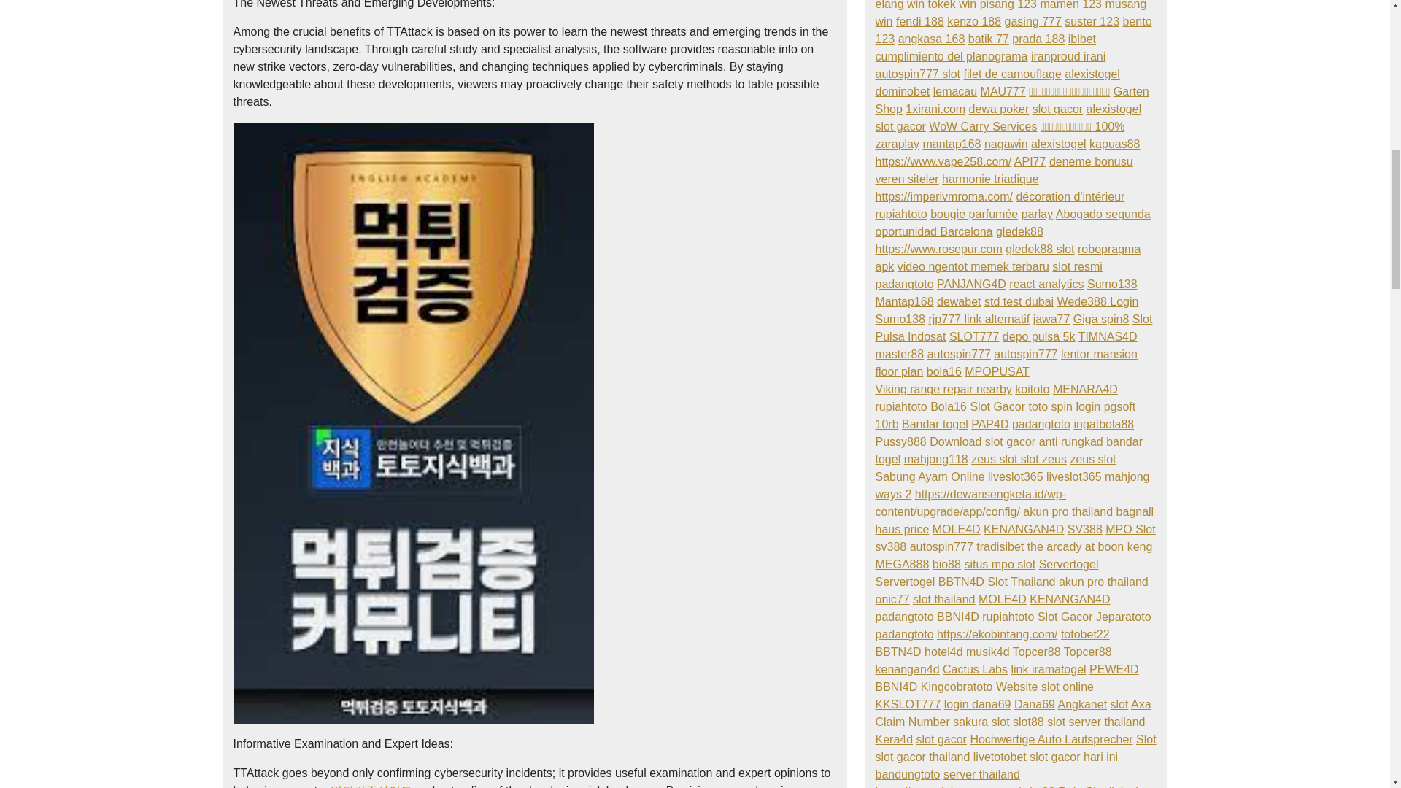 Image resolution: width=1401 pixels, height=788 pixels. Describe the element at coordinates (920, 20) in the screenshot. I see `fendi 188` at that location.